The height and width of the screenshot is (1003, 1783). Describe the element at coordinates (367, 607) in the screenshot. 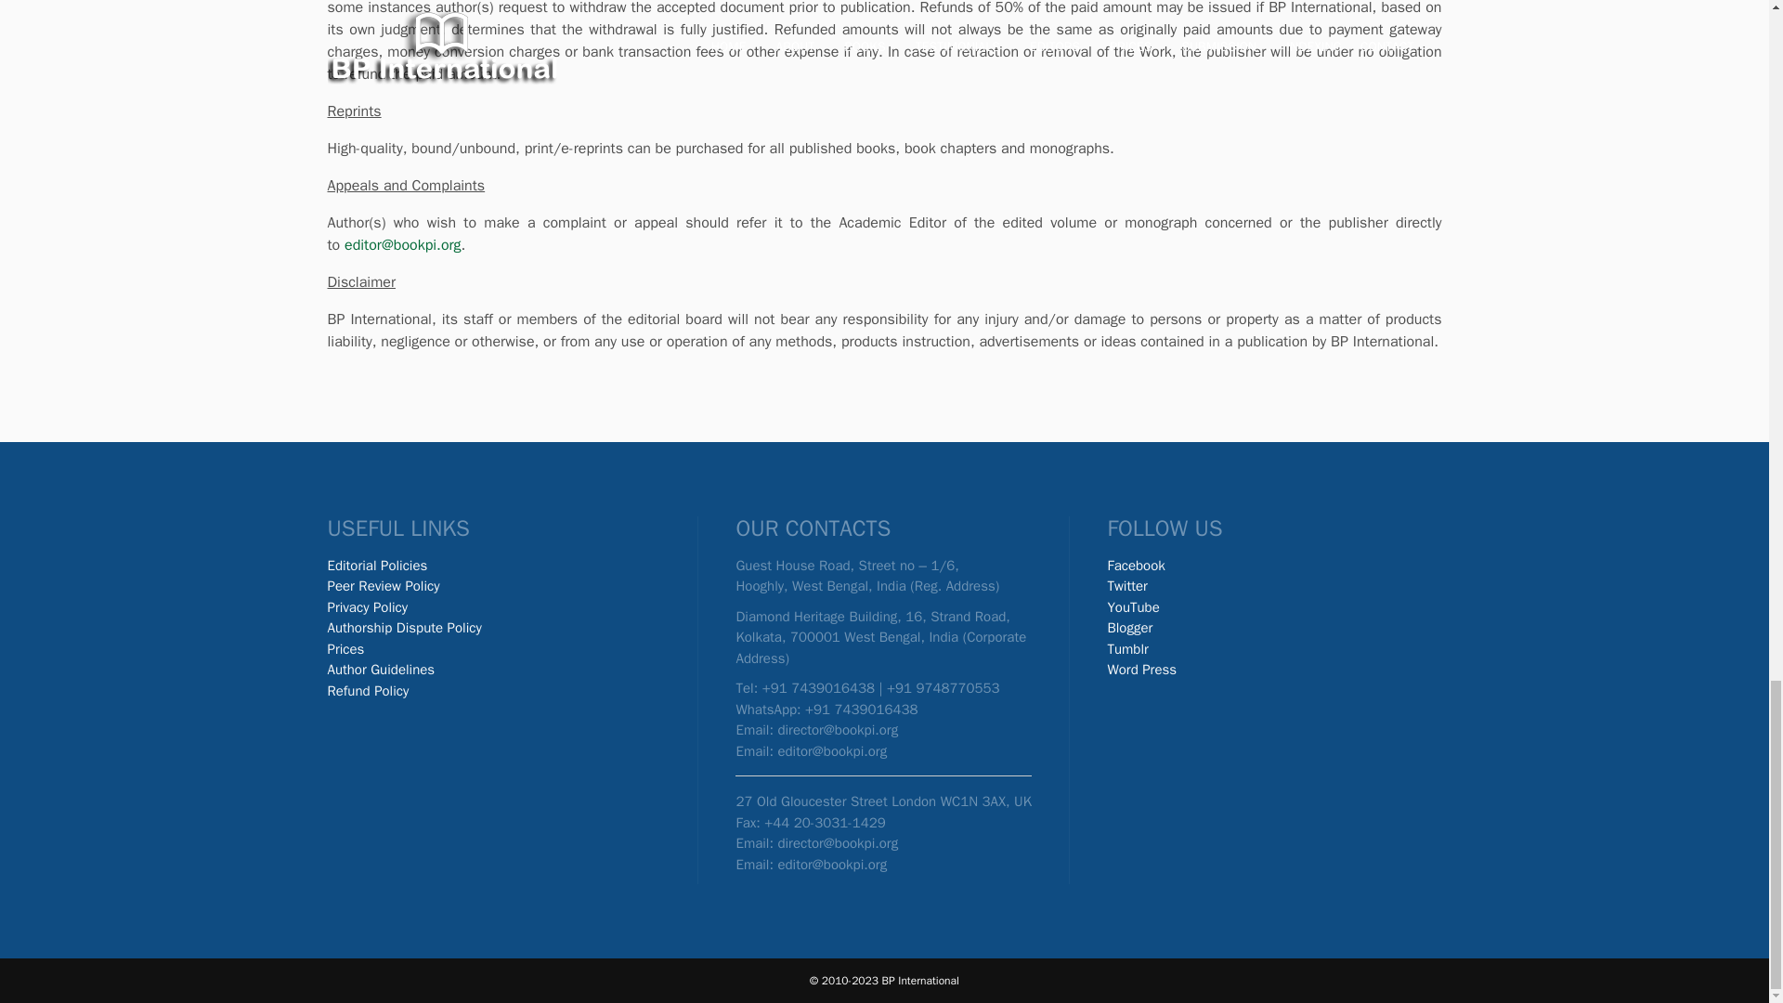

I see `Privacy Policy` at that location.